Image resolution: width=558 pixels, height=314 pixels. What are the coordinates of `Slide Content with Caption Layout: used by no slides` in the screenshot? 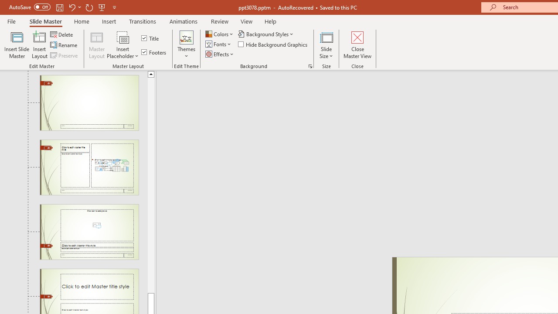 It's located at (89, 167).